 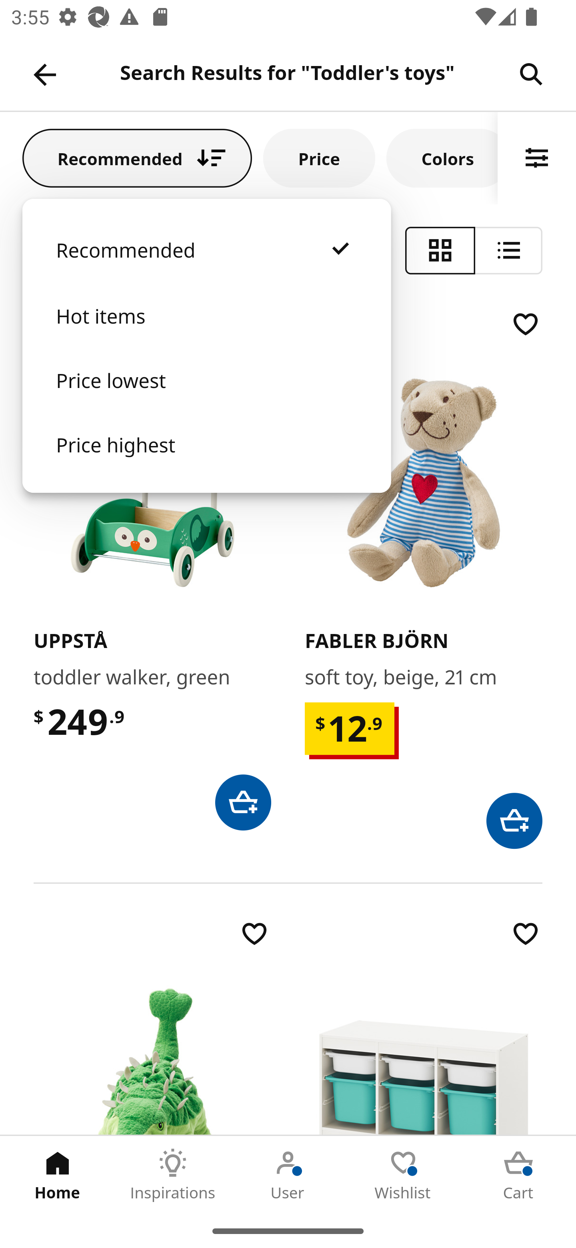 I want to click on Wishlist
Tab 4 of 5, so click(x=403, y=1175).